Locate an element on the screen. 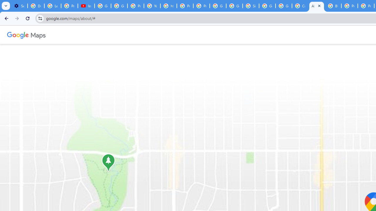 The image size is (376, 211). Skip to Content is located at coordinates (78, 34).